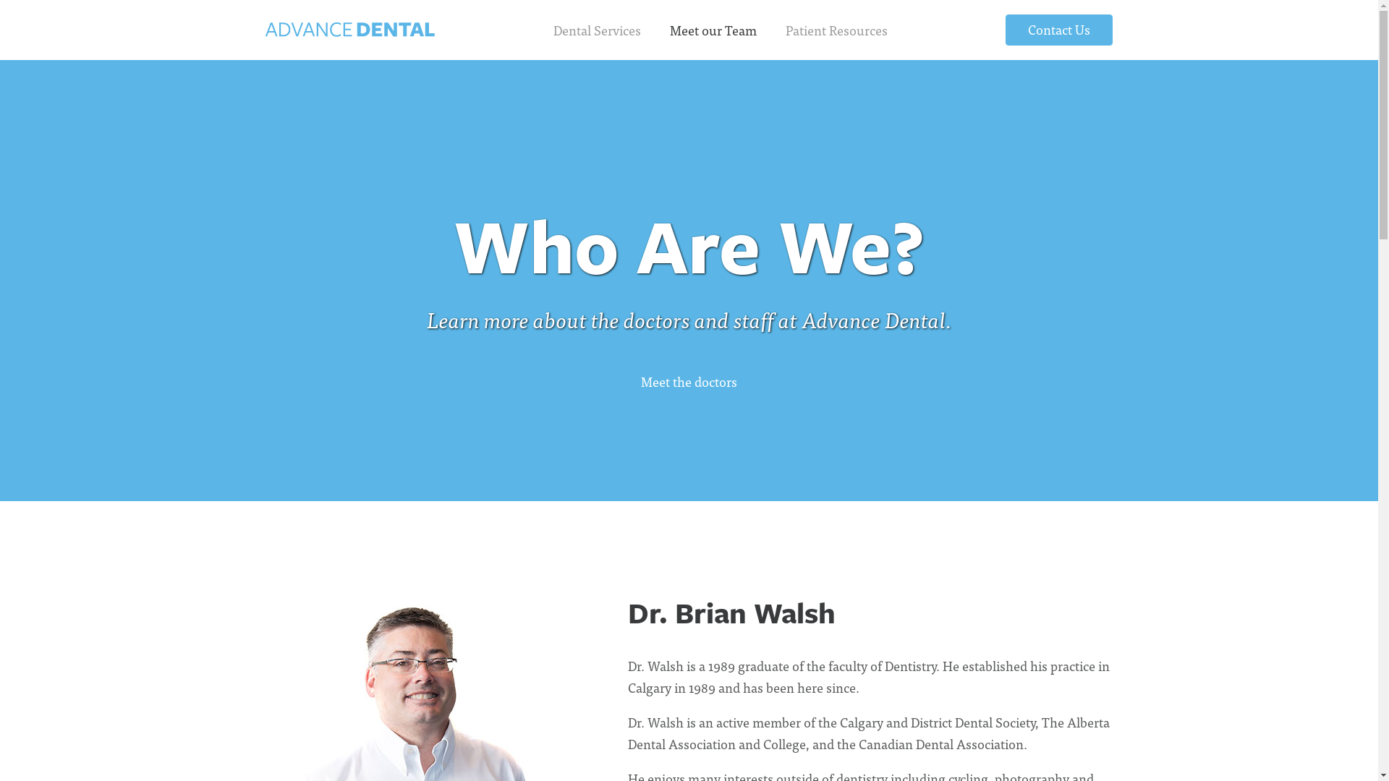 The height and width of the screenshot is (781, 1389). Describe the element at coordinates (836, 30) in the screenshot. I see `Patient Resources` at that location.